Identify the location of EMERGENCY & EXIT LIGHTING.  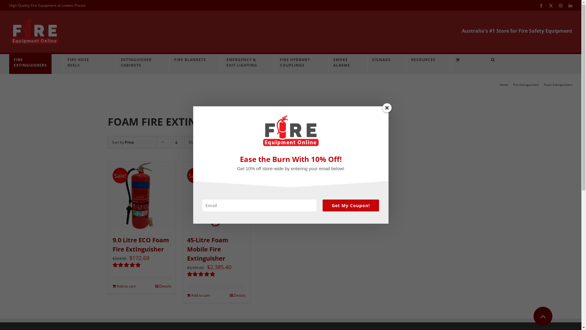
(243, 64).